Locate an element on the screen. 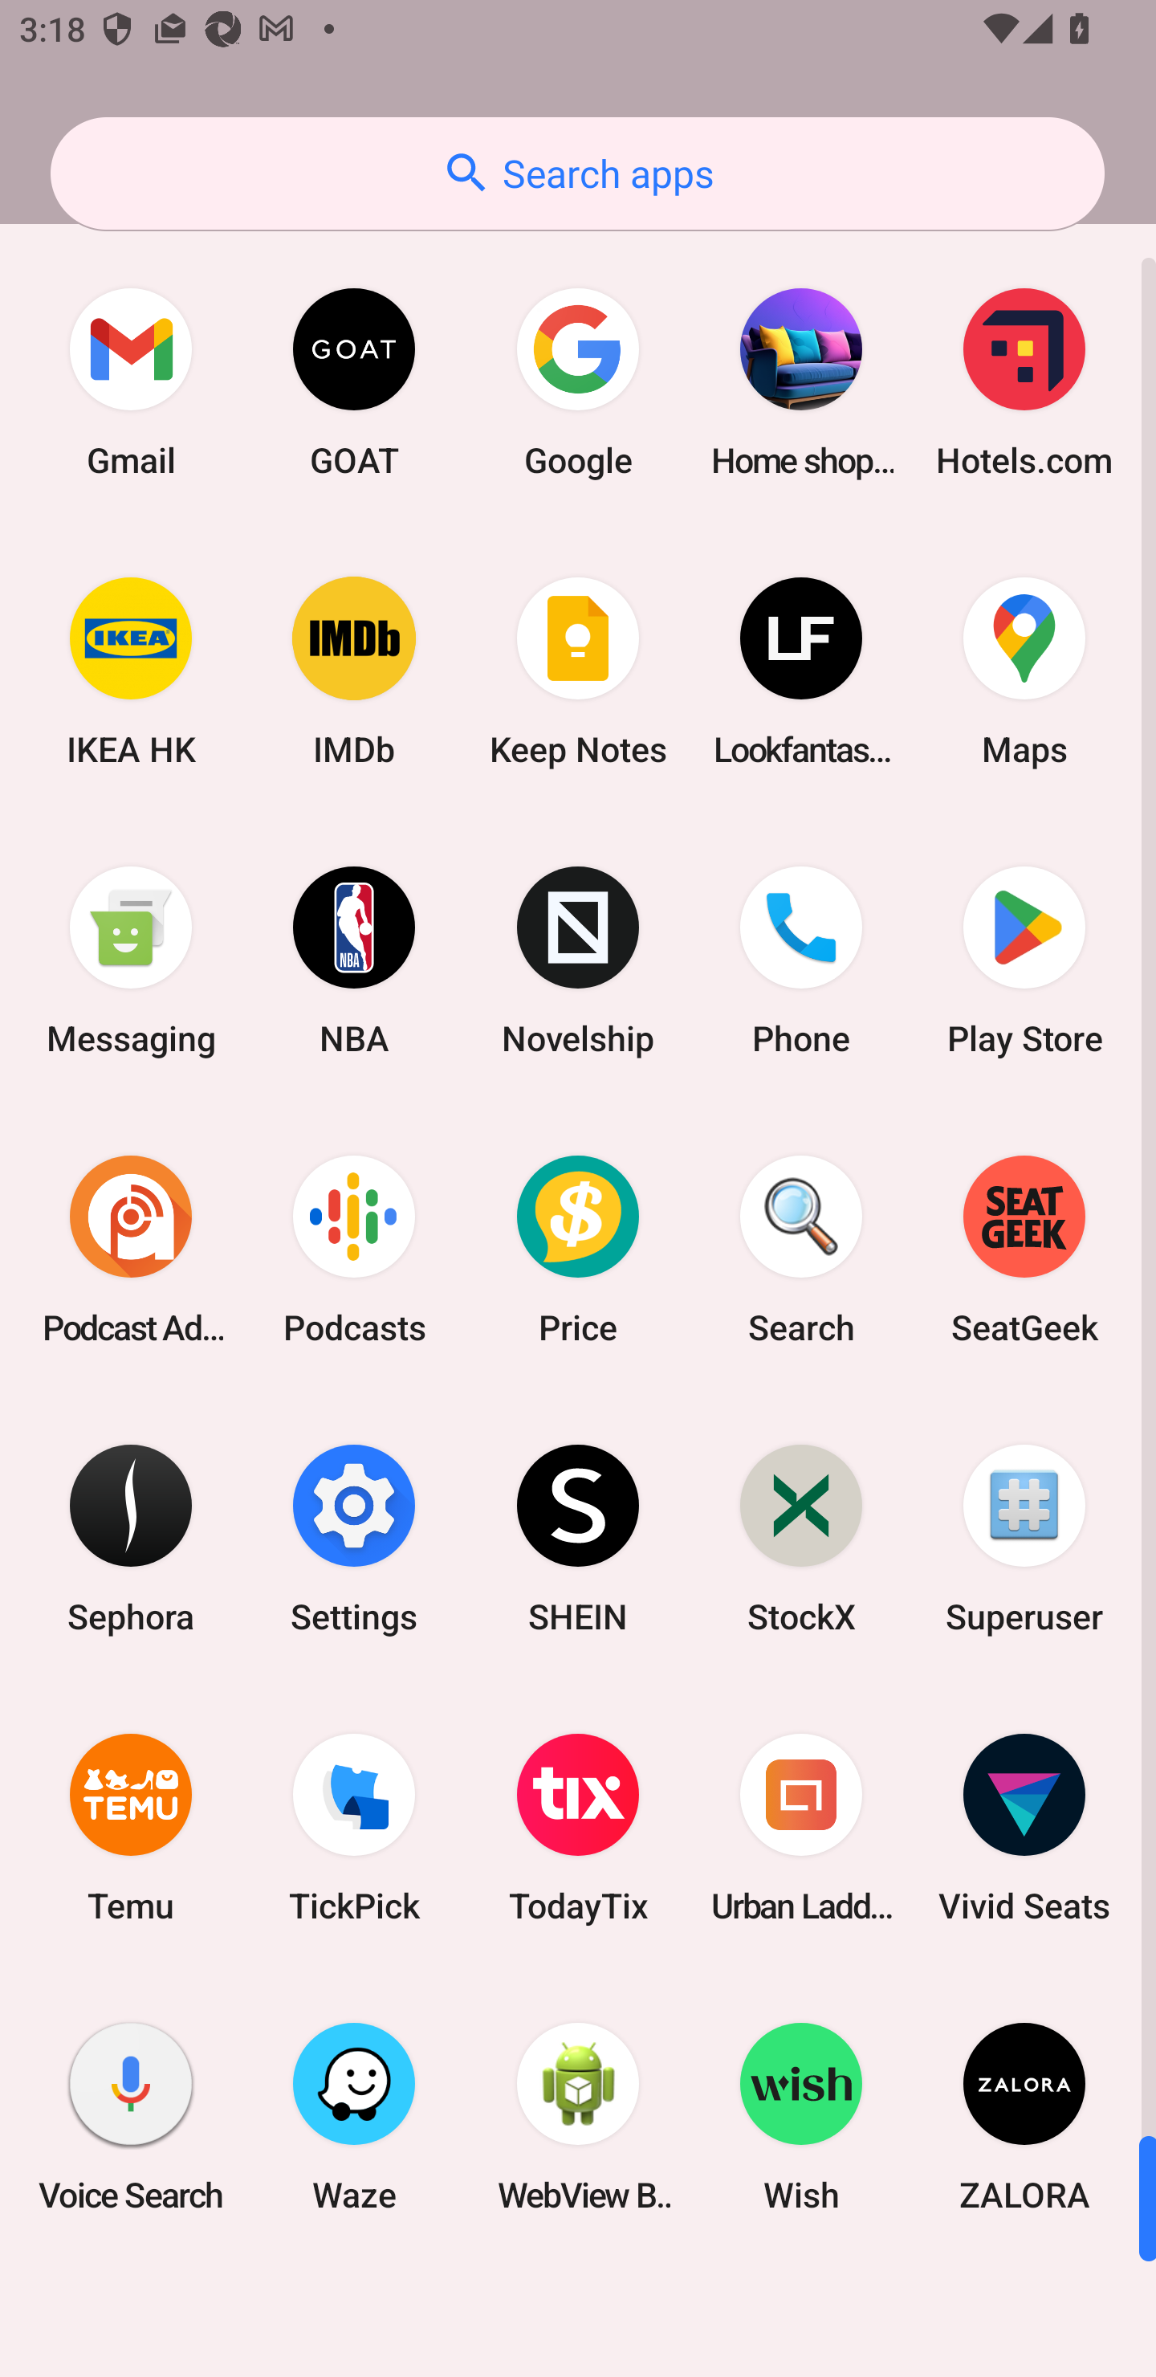  Urban Ladder is located at coordinates (801, 1828).